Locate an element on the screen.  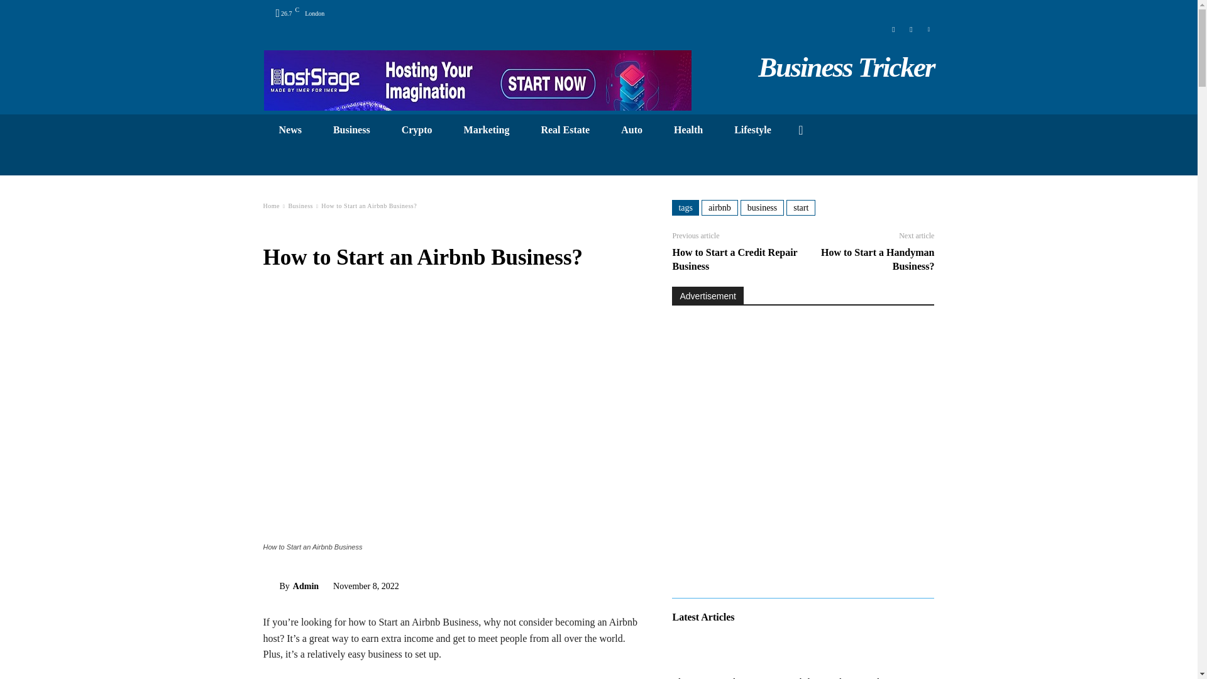
Real Estate is located at coordinates (565, 130).